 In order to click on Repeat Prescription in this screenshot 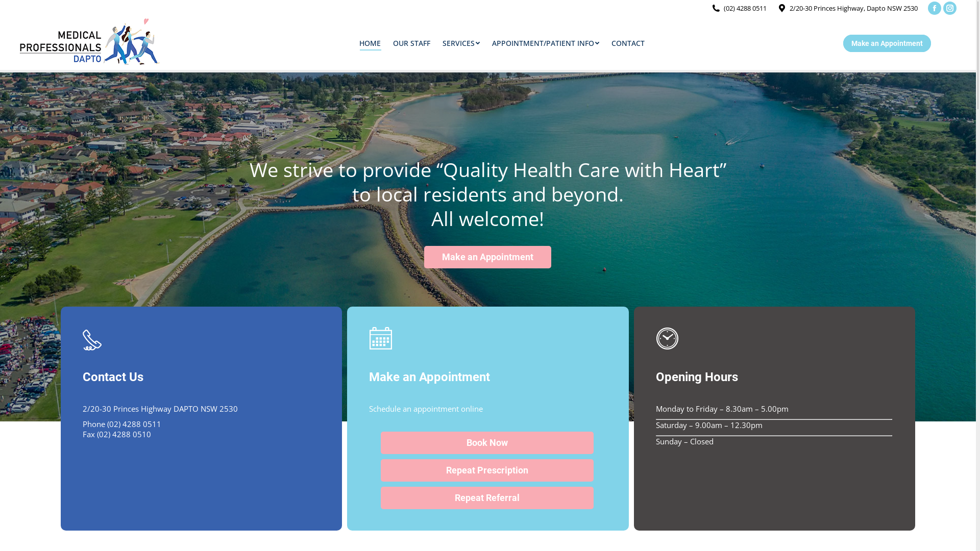, I will do `click(487, 470)`.